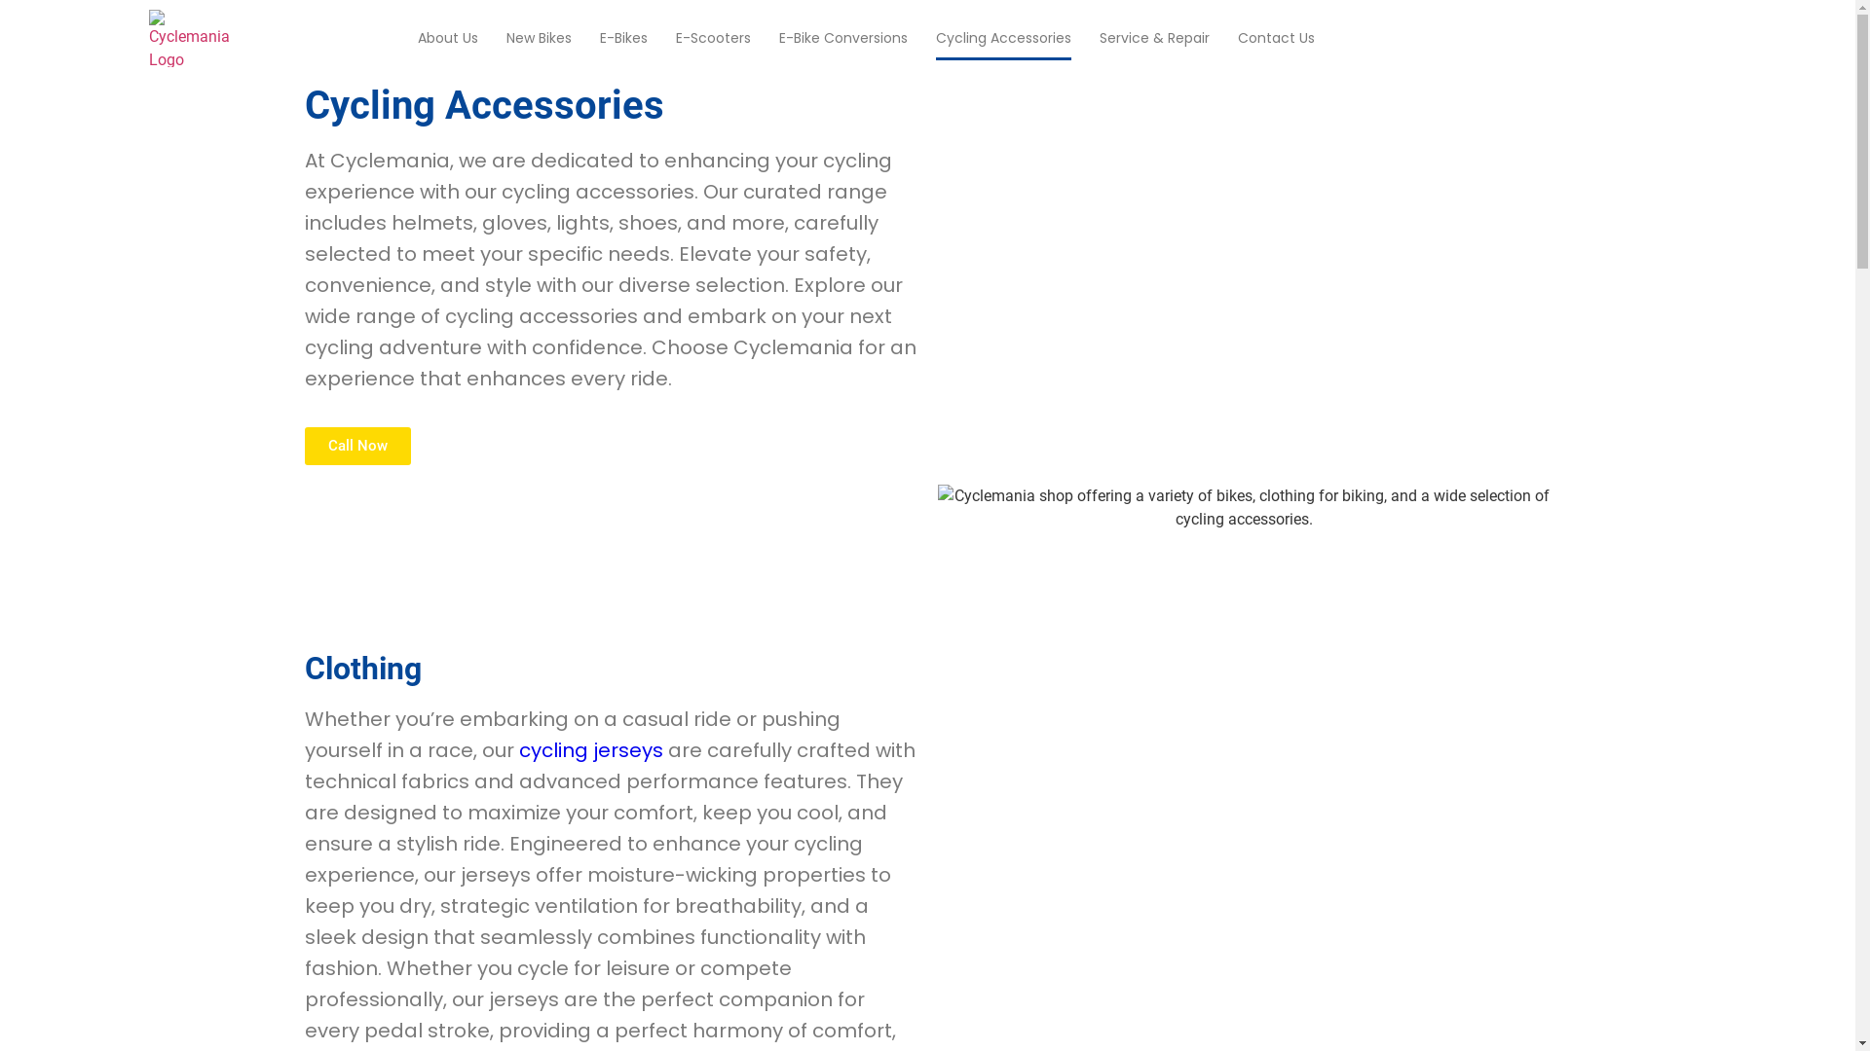  What do you see at coordinates (623, 38) in the screenshot?
I see `E-Bikes` at bounding box center [623, 38].